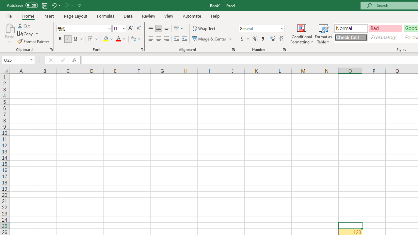 This screenshot has width=418, height=235. Describe the element at coordinates (158, 29) in the screenshot. I see `Middle Align` at that location.